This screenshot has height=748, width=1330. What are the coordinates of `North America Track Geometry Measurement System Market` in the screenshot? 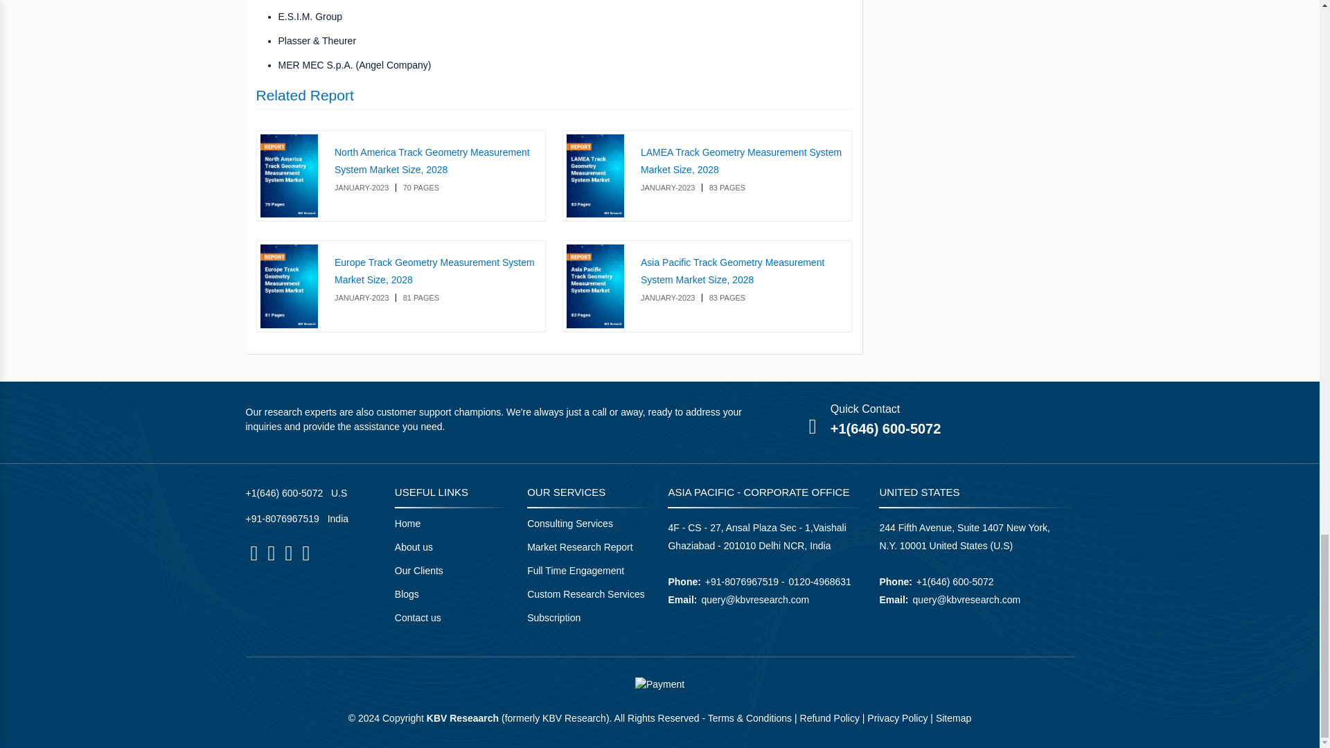 It's located at (432, 161).